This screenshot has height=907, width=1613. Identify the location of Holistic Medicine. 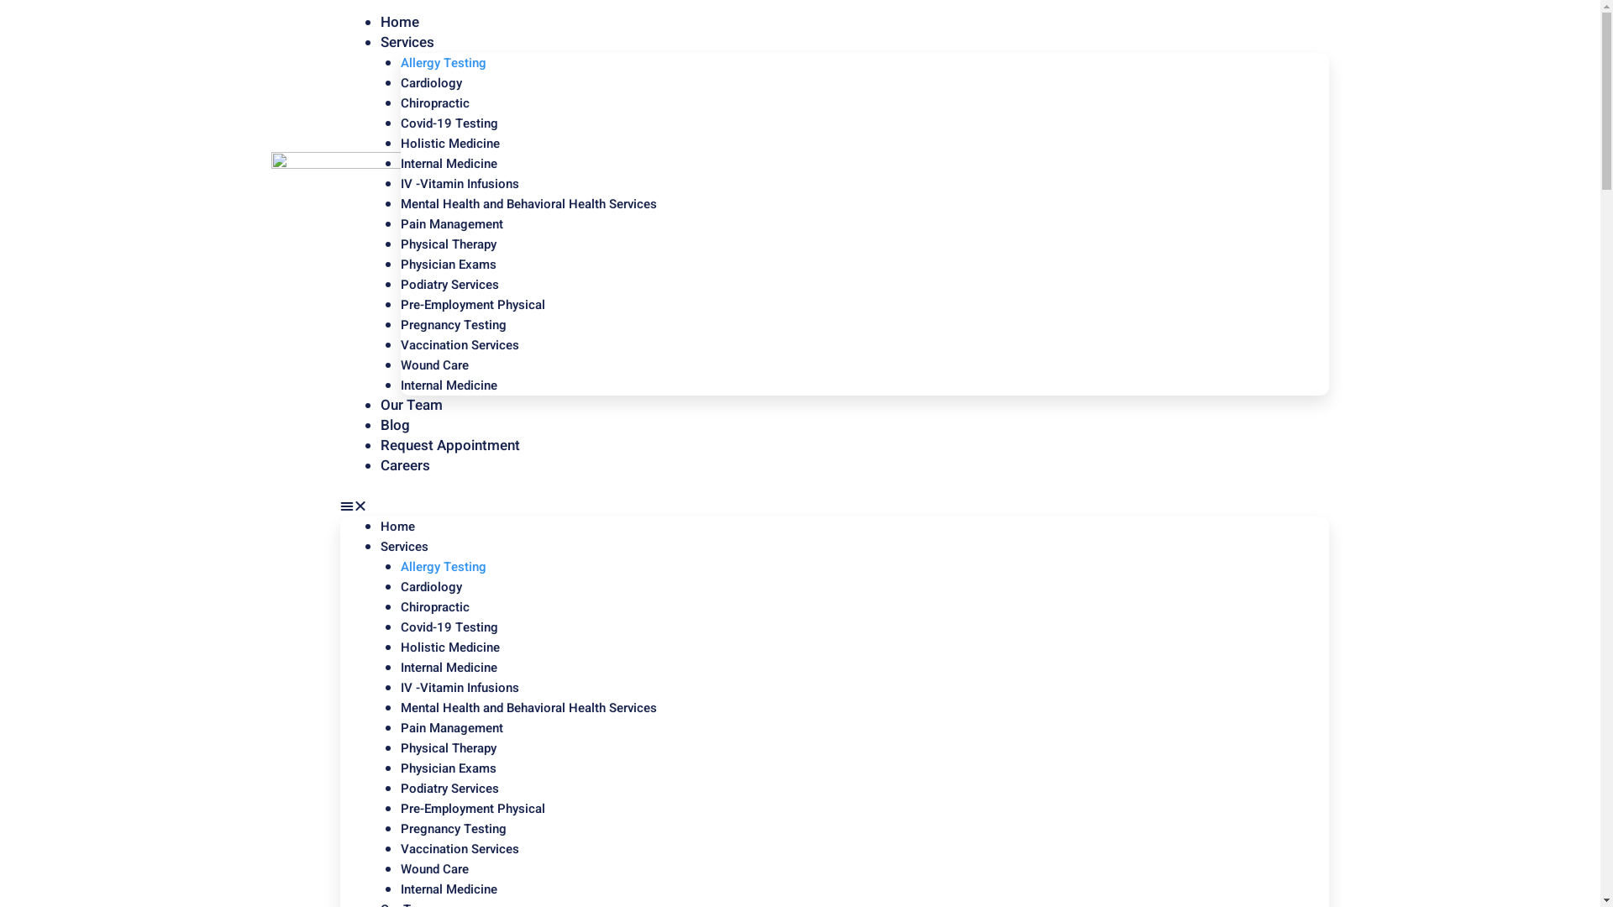
(450, 647).